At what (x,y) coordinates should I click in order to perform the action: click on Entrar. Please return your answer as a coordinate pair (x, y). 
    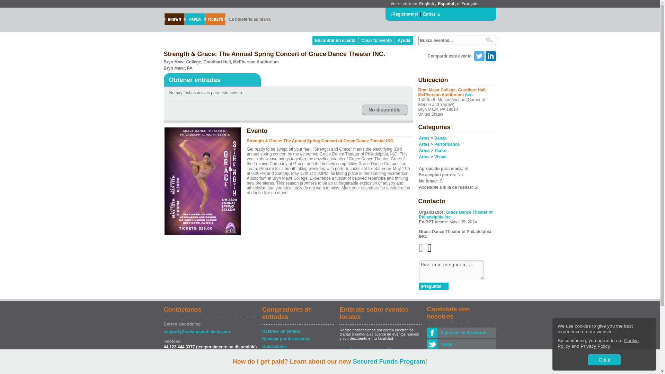
    Looking at the image, I should click on (429, 14).